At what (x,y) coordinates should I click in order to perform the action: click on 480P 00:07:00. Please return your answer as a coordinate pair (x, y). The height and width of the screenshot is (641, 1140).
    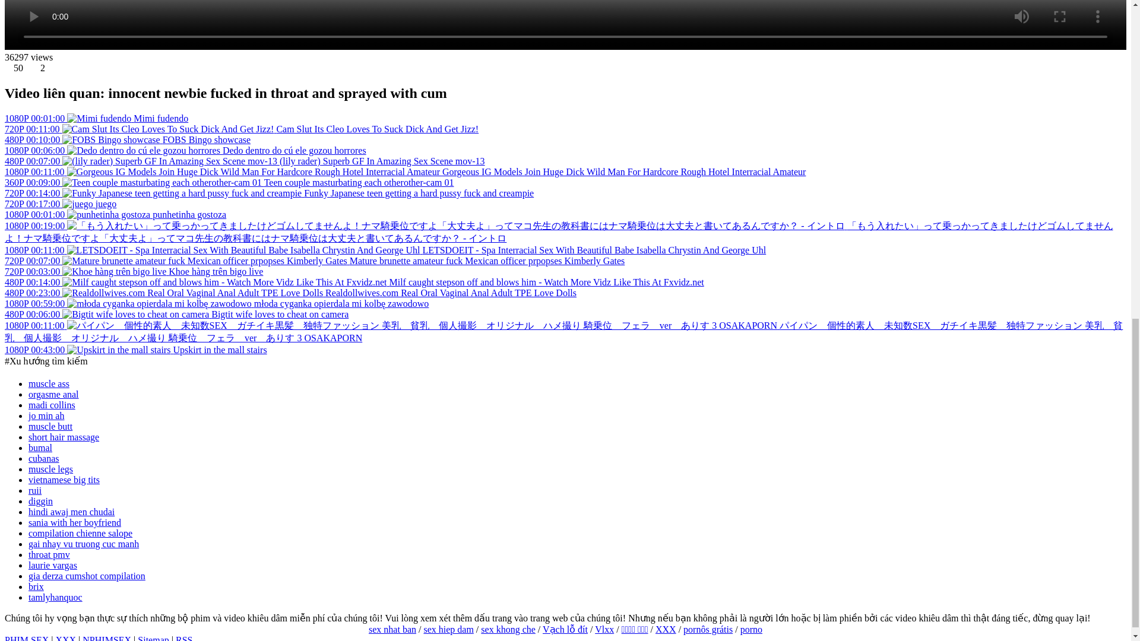
    Looking at the image, I should click on (141, 161).